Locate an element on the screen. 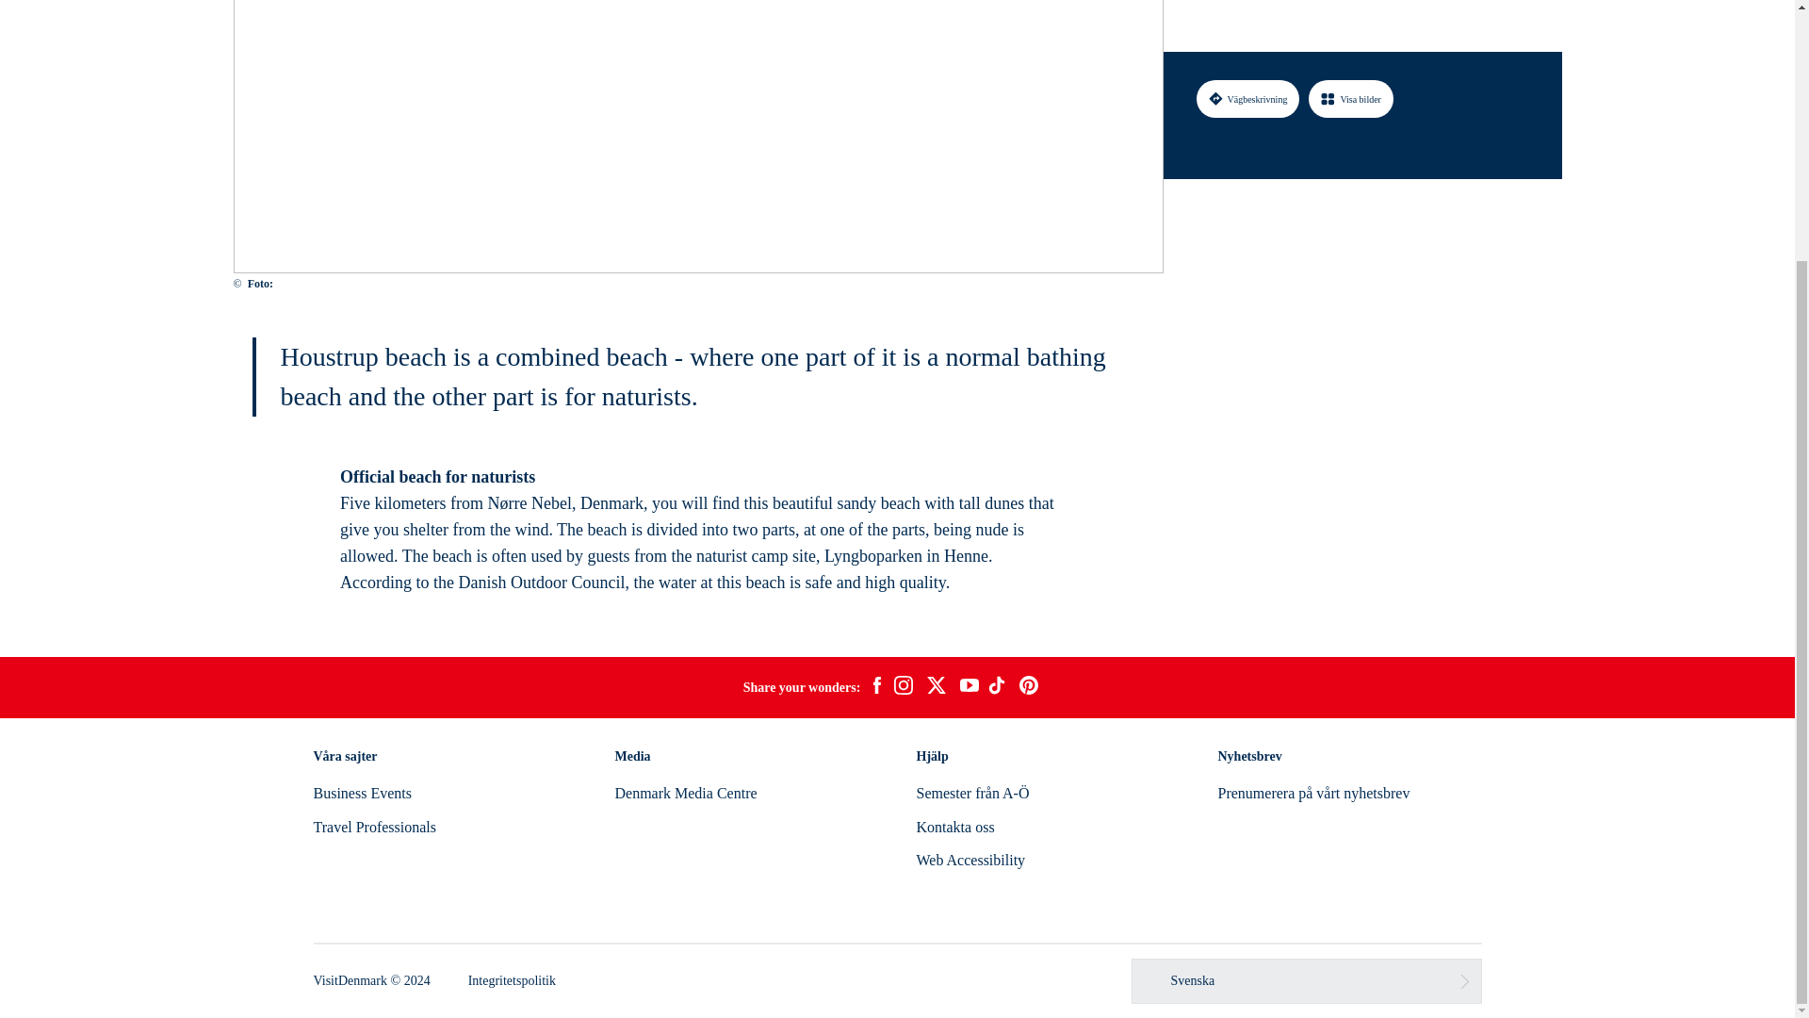  twitter is located at coordinates (936, 688).